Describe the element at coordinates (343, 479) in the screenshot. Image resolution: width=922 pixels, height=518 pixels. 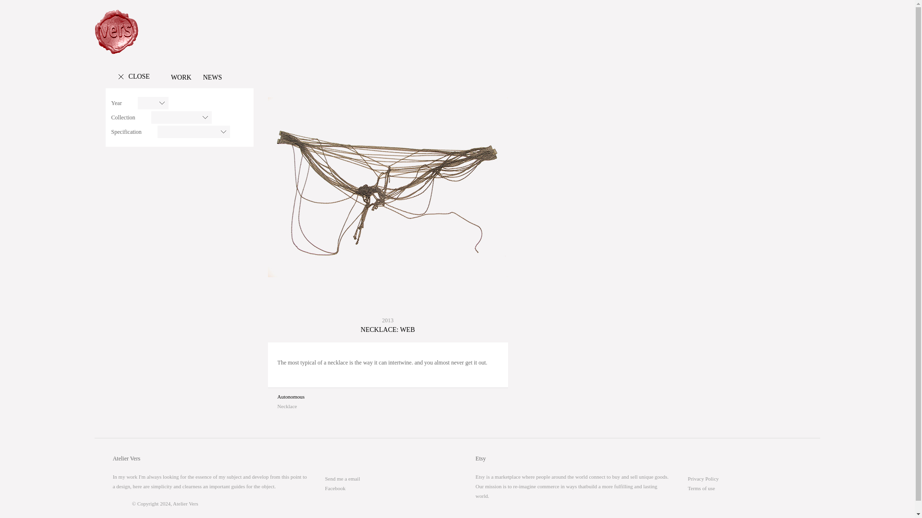
I see `Send me a email` at that location.